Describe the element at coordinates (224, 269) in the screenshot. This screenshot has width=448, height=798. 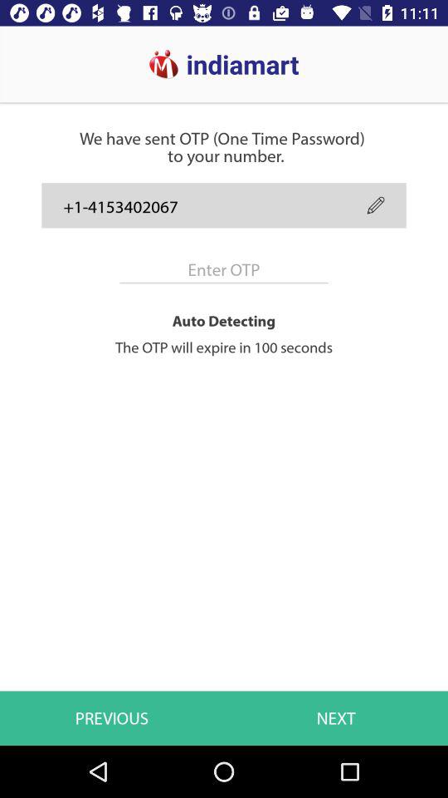
I see `enter one time password` at that location.